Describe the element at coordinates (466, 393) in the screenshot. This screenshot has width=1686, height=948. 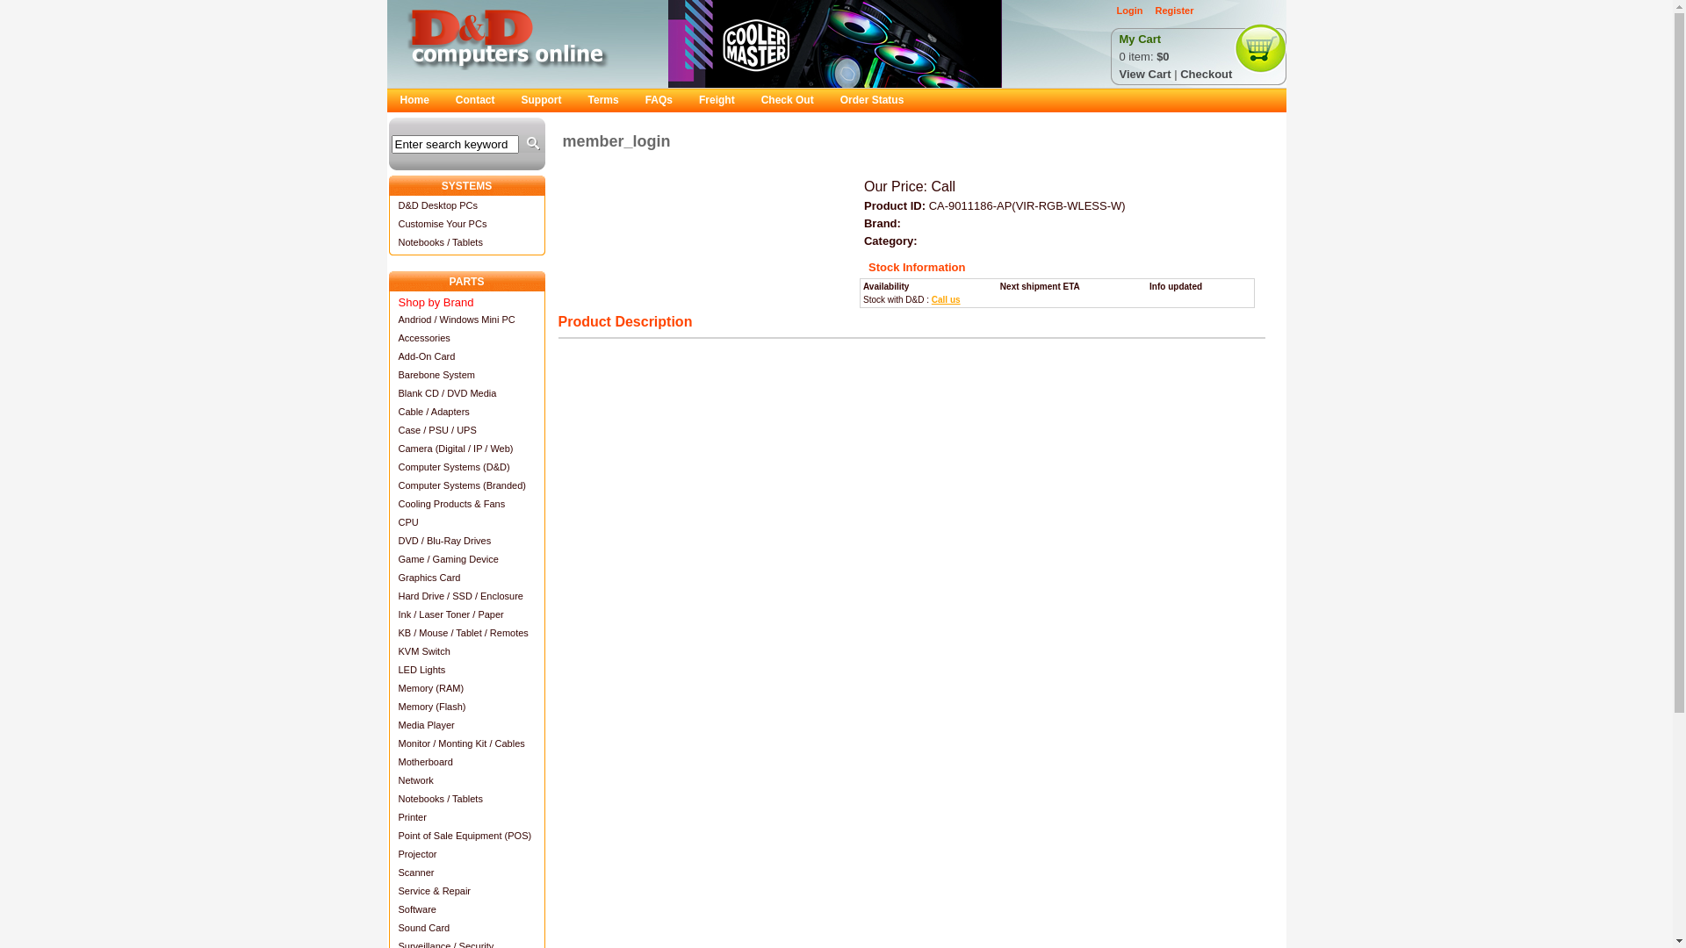
I see `Blank CD / DVD Media` at that location.